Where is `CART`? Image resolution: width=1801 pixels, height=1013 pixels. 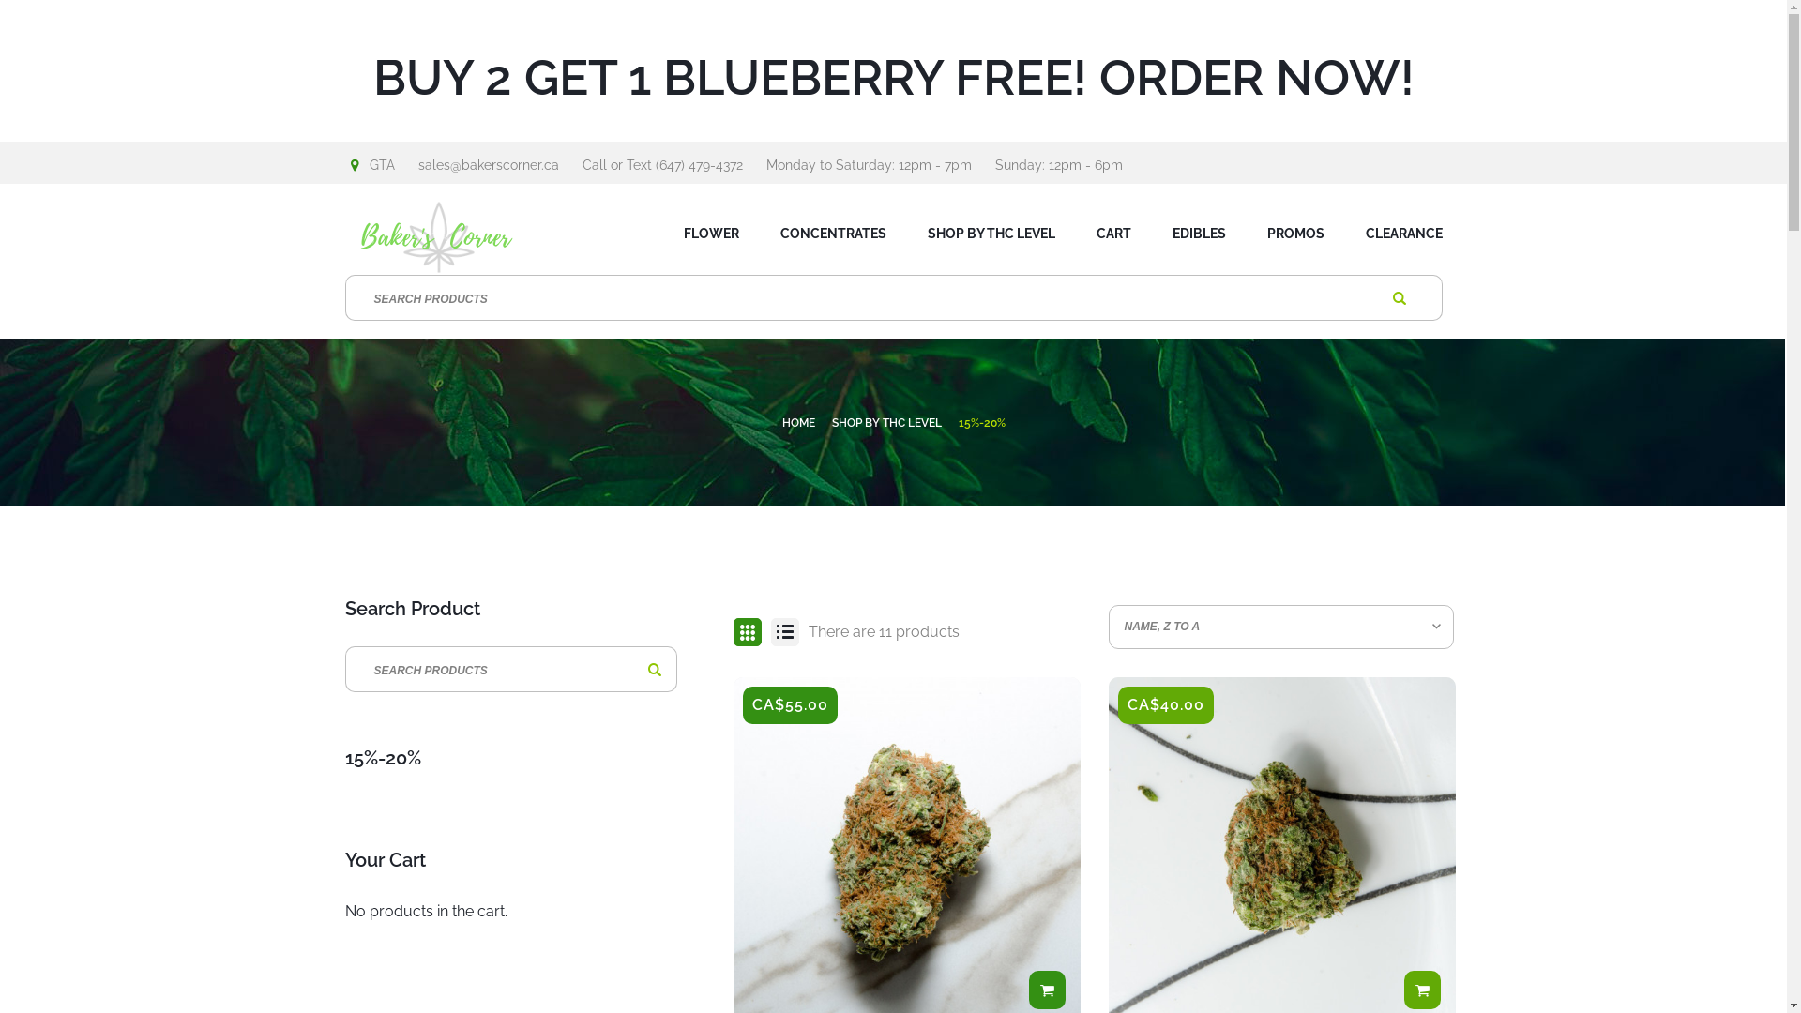
CART is located at coordinates (1112, 232).